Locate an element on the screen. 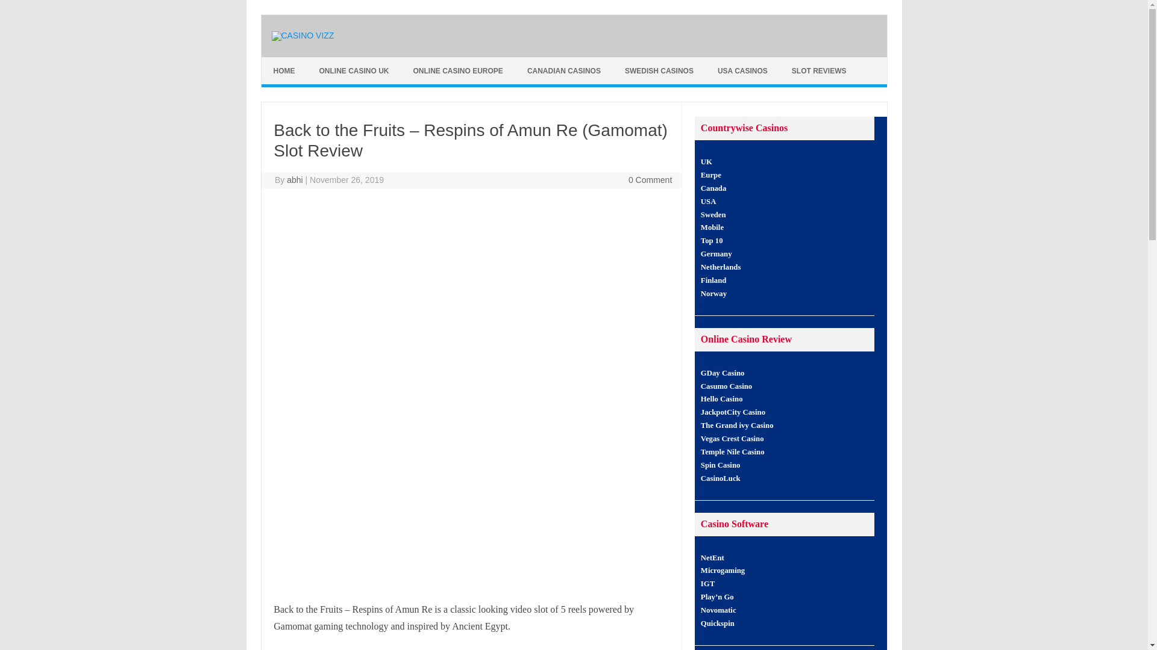 This screenshot has width=1157, height=650. USA CASINOS is located at coordinates (742, 71).